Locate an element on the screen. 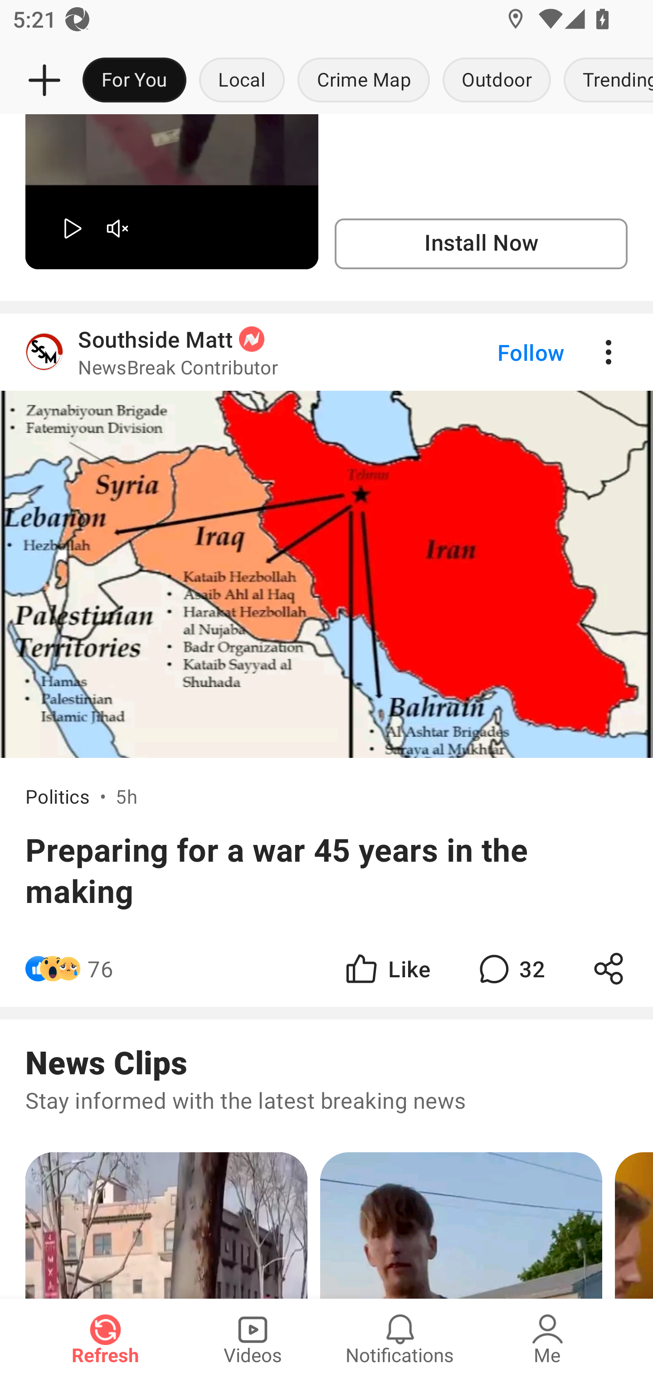  Southside Matt NewsBreak Contributor Follow is located at coordinates (326, 353).